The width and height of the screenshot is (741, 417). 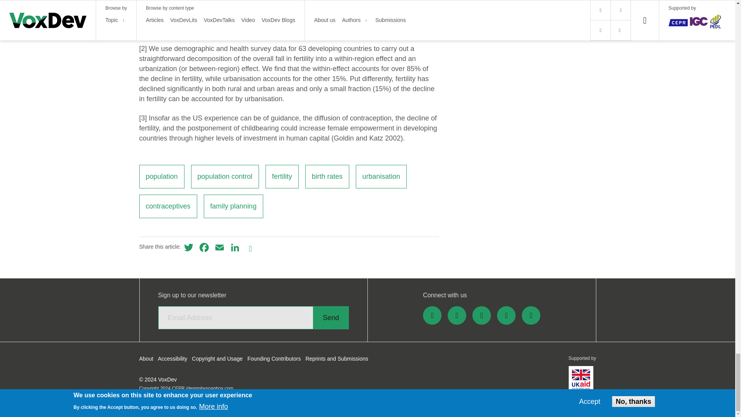 I want to click on Send, so click(x=330, y=317).